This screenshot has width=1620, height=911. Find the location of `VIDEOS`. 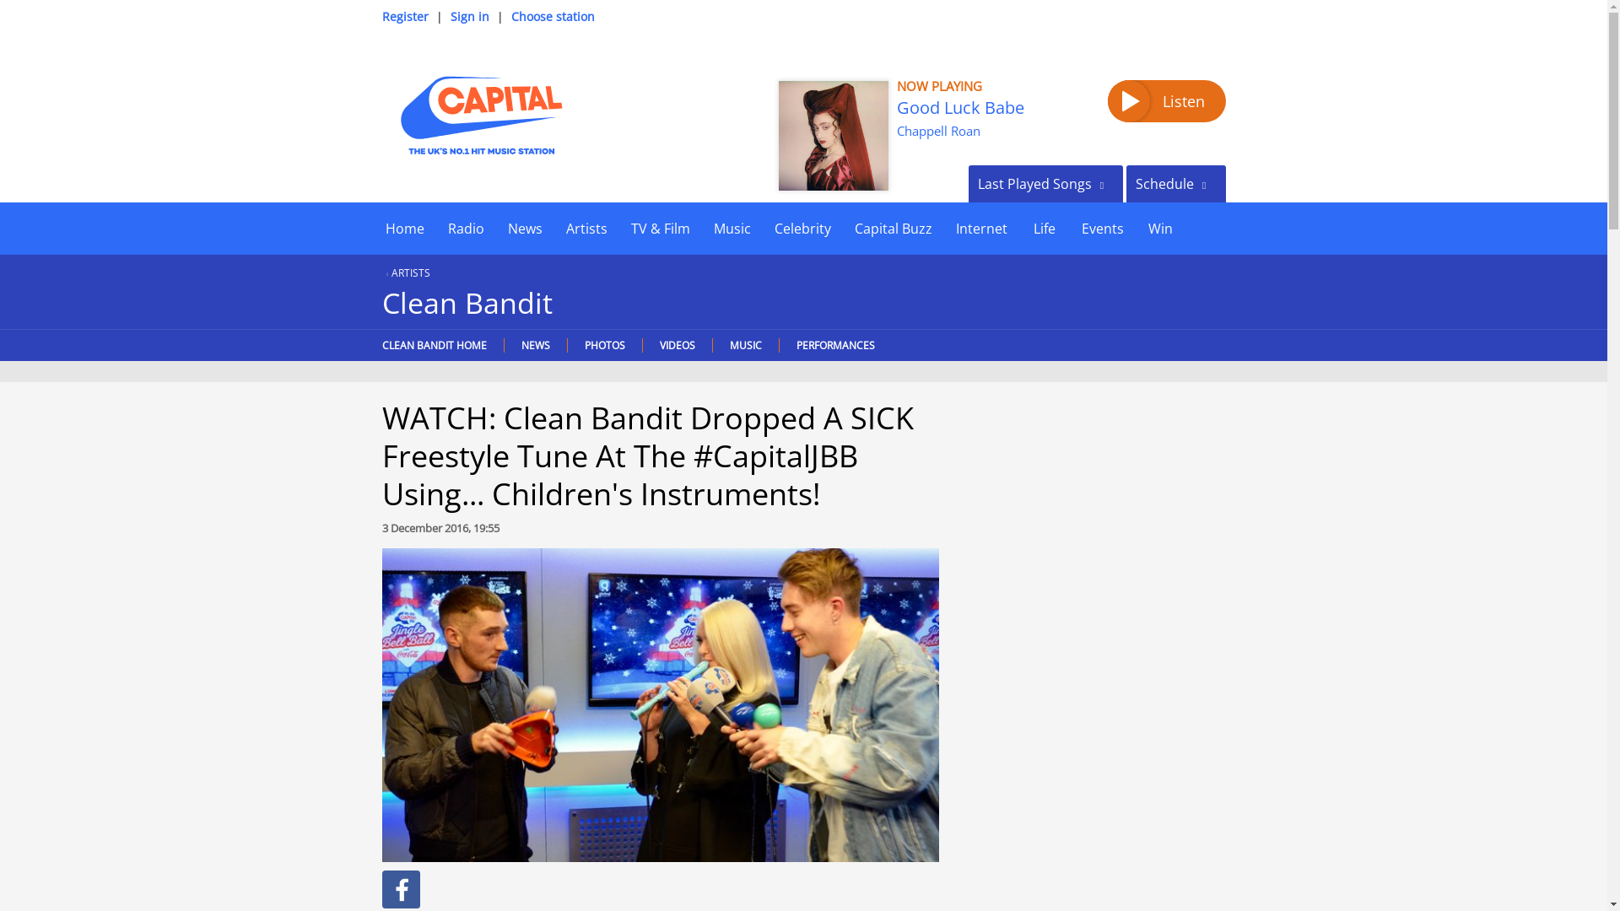

VIDEOS is located at coordinates (676, 344).